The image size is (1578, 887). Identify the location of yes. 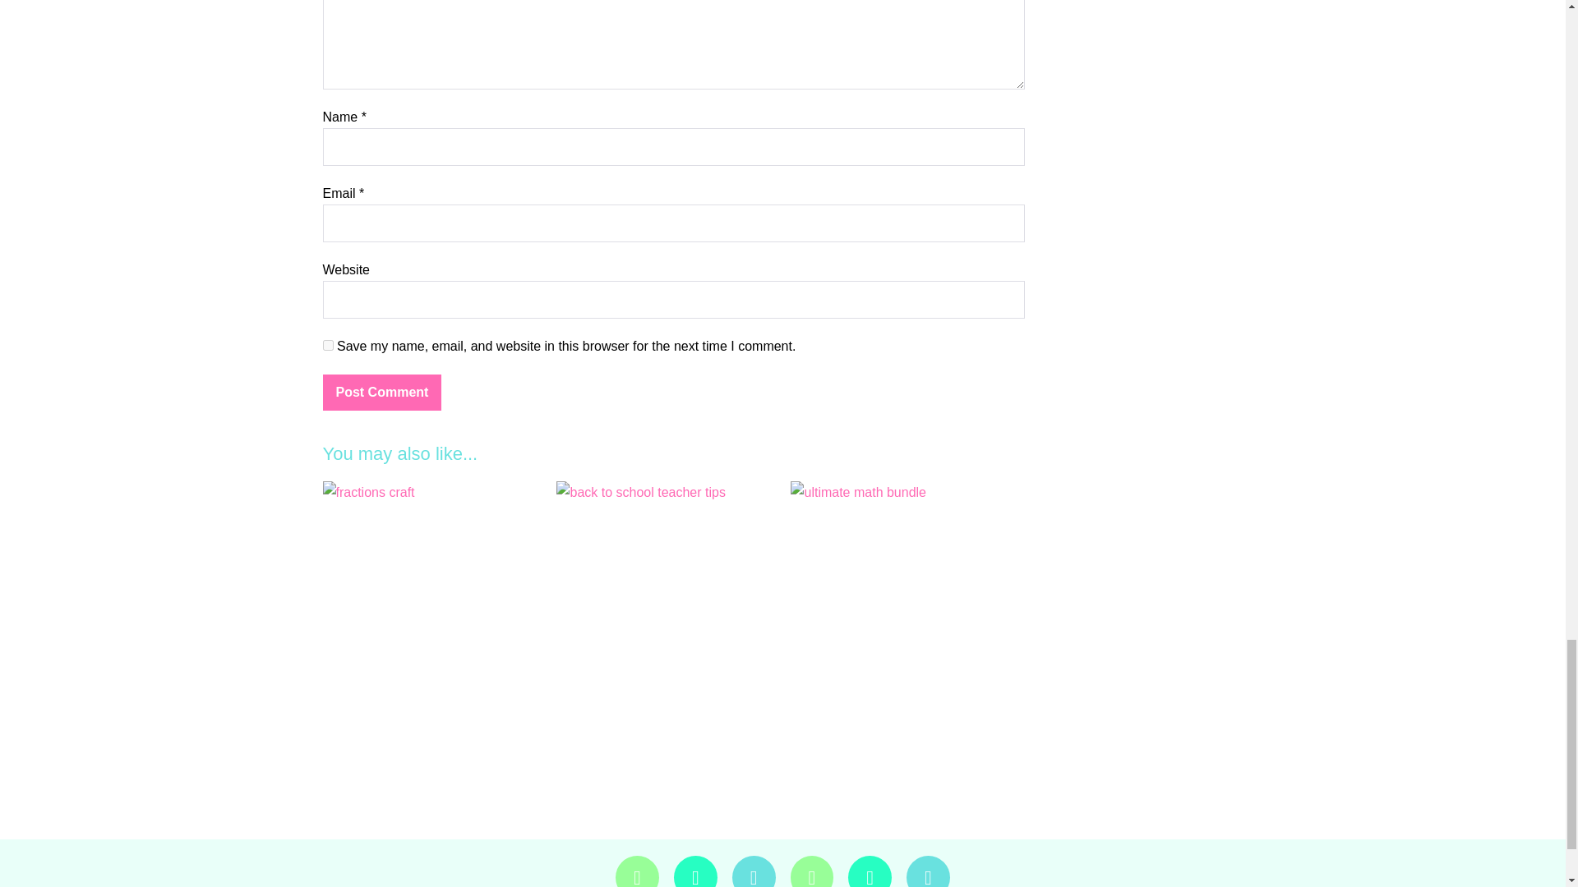
(327, 345).